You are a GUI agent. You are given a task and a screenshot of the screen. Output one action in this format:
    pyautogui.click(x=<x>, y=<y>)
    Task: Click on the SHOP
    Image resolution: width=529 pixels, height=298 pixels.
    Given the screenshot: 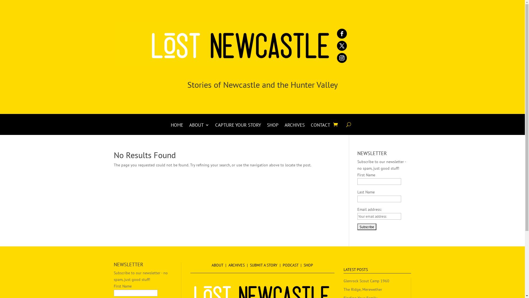 What is the action you would take?
    pyautogui.click(x=273, y=129)
    